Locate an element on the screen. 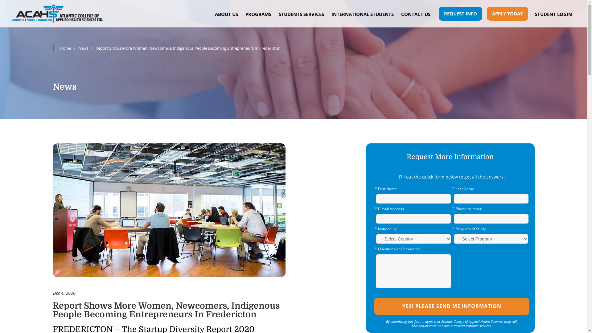  Home is located at coordinates (62, 48).